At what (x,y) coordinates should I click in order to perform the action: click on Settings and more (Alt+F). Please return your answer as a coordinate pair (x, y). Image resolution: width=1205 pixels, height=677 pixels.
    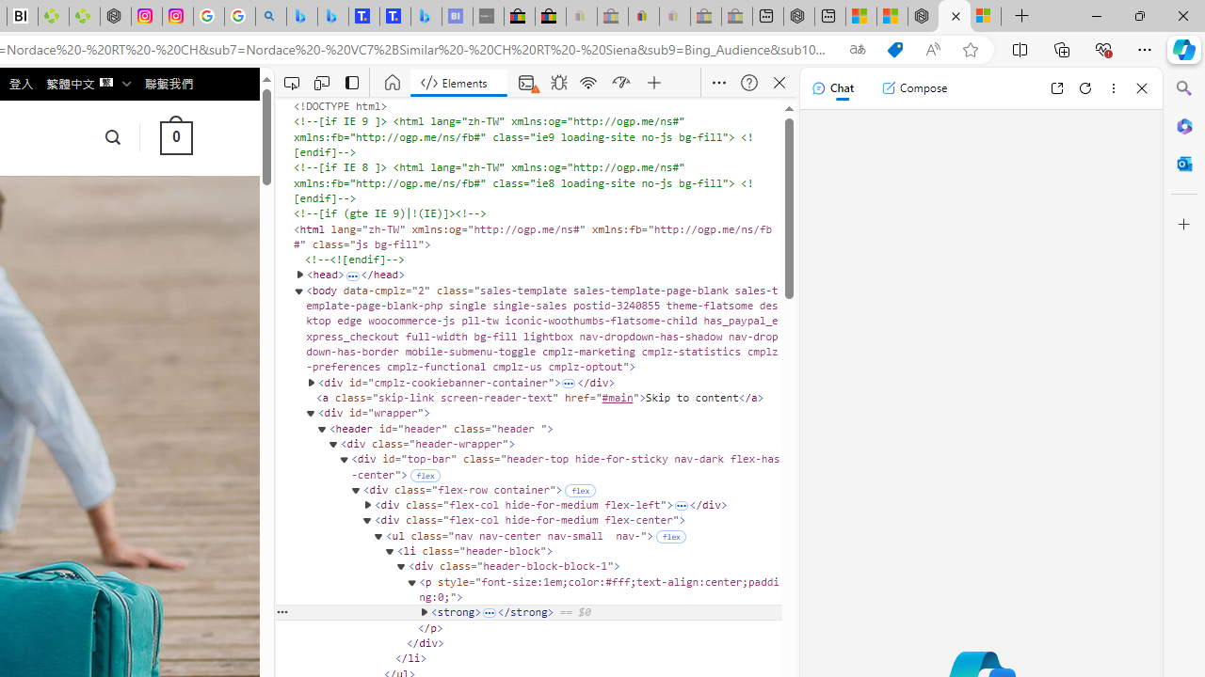
    Looking at the image, I should click on (1145, 49).